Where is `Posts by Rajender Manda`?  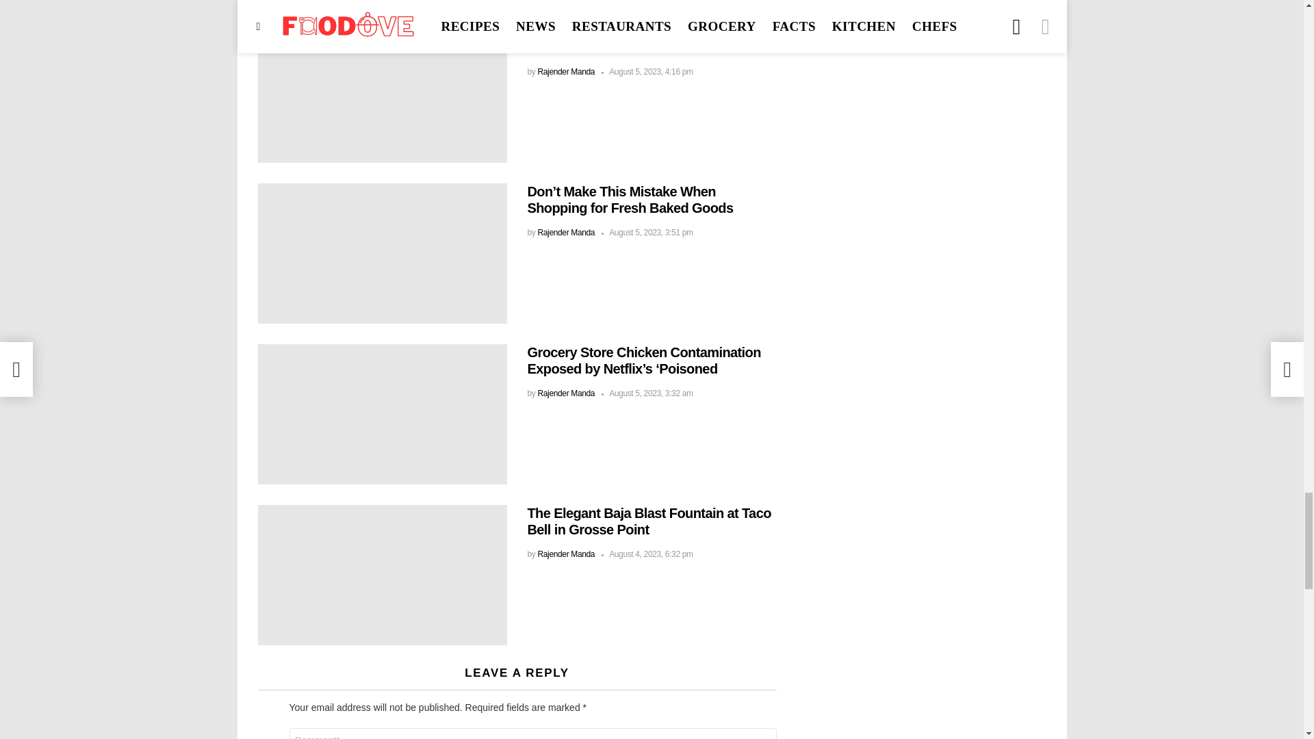 Posts by Rajender Manda is located at coordinates (566, 232).